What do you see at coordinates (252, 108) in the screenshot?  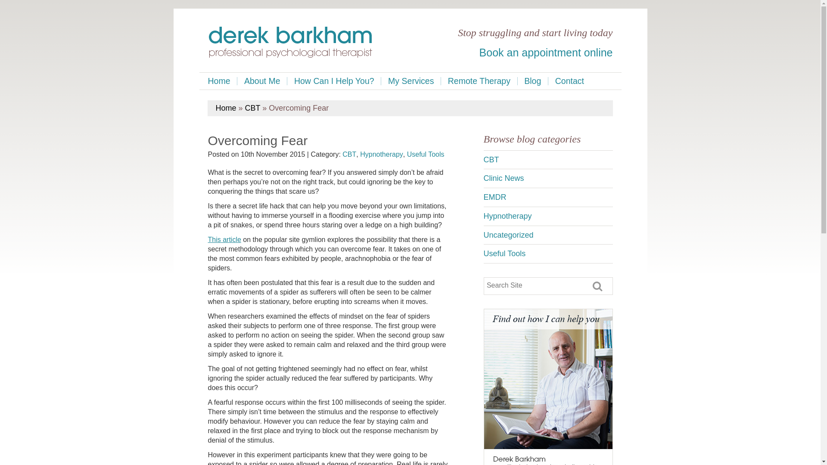 I see `CBT` at bounding box center [252, 108].